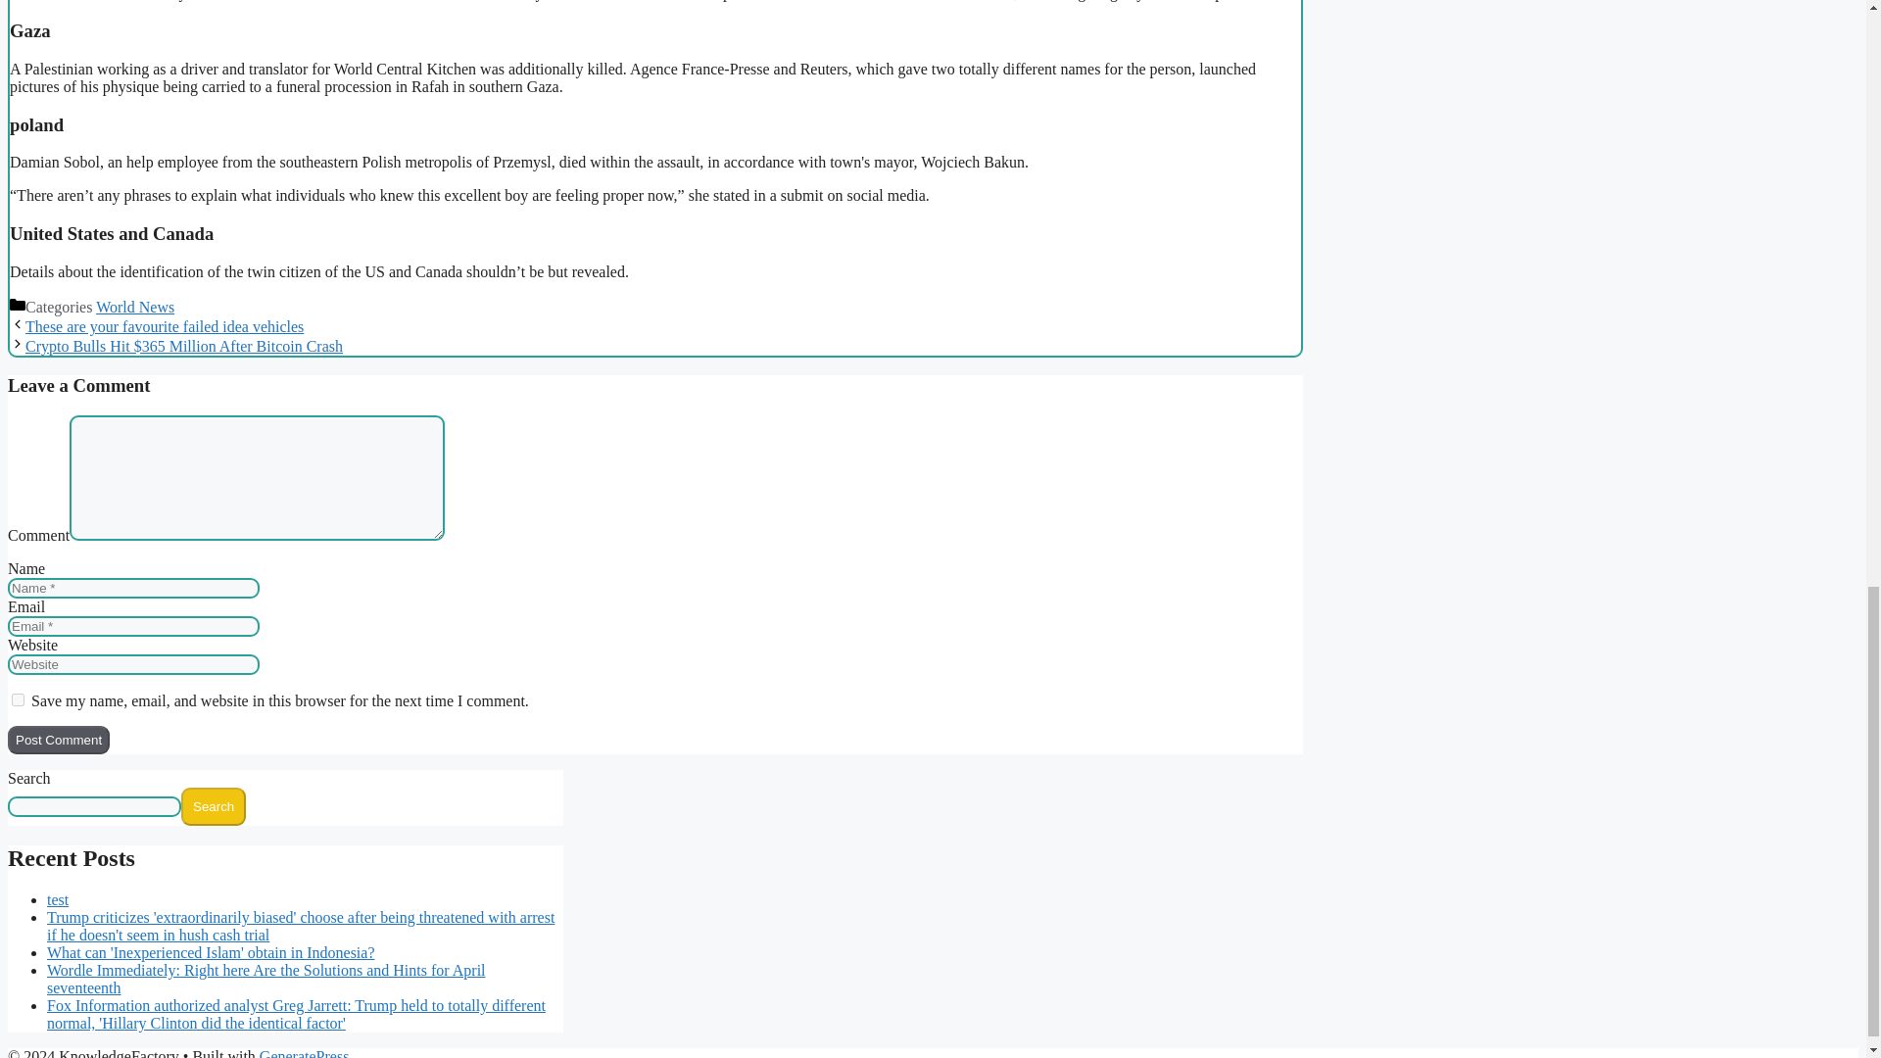 The image size is (1881, 1058). Describe the element at coordinates (165, 327) in the screenshot. I see `These are your favourite failed idea vehicles` at that location.